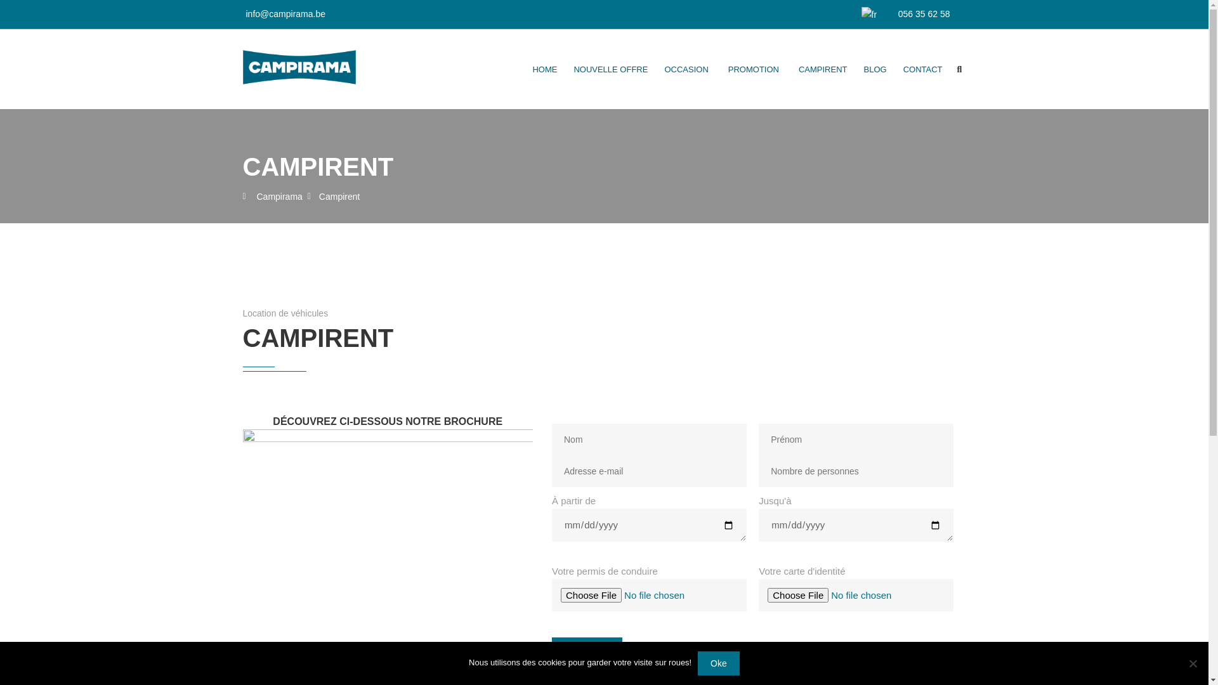  What do you see at coordinates (587, 650) in the screenshot?
I see `Envoyer` at bounding box center [587, 650].